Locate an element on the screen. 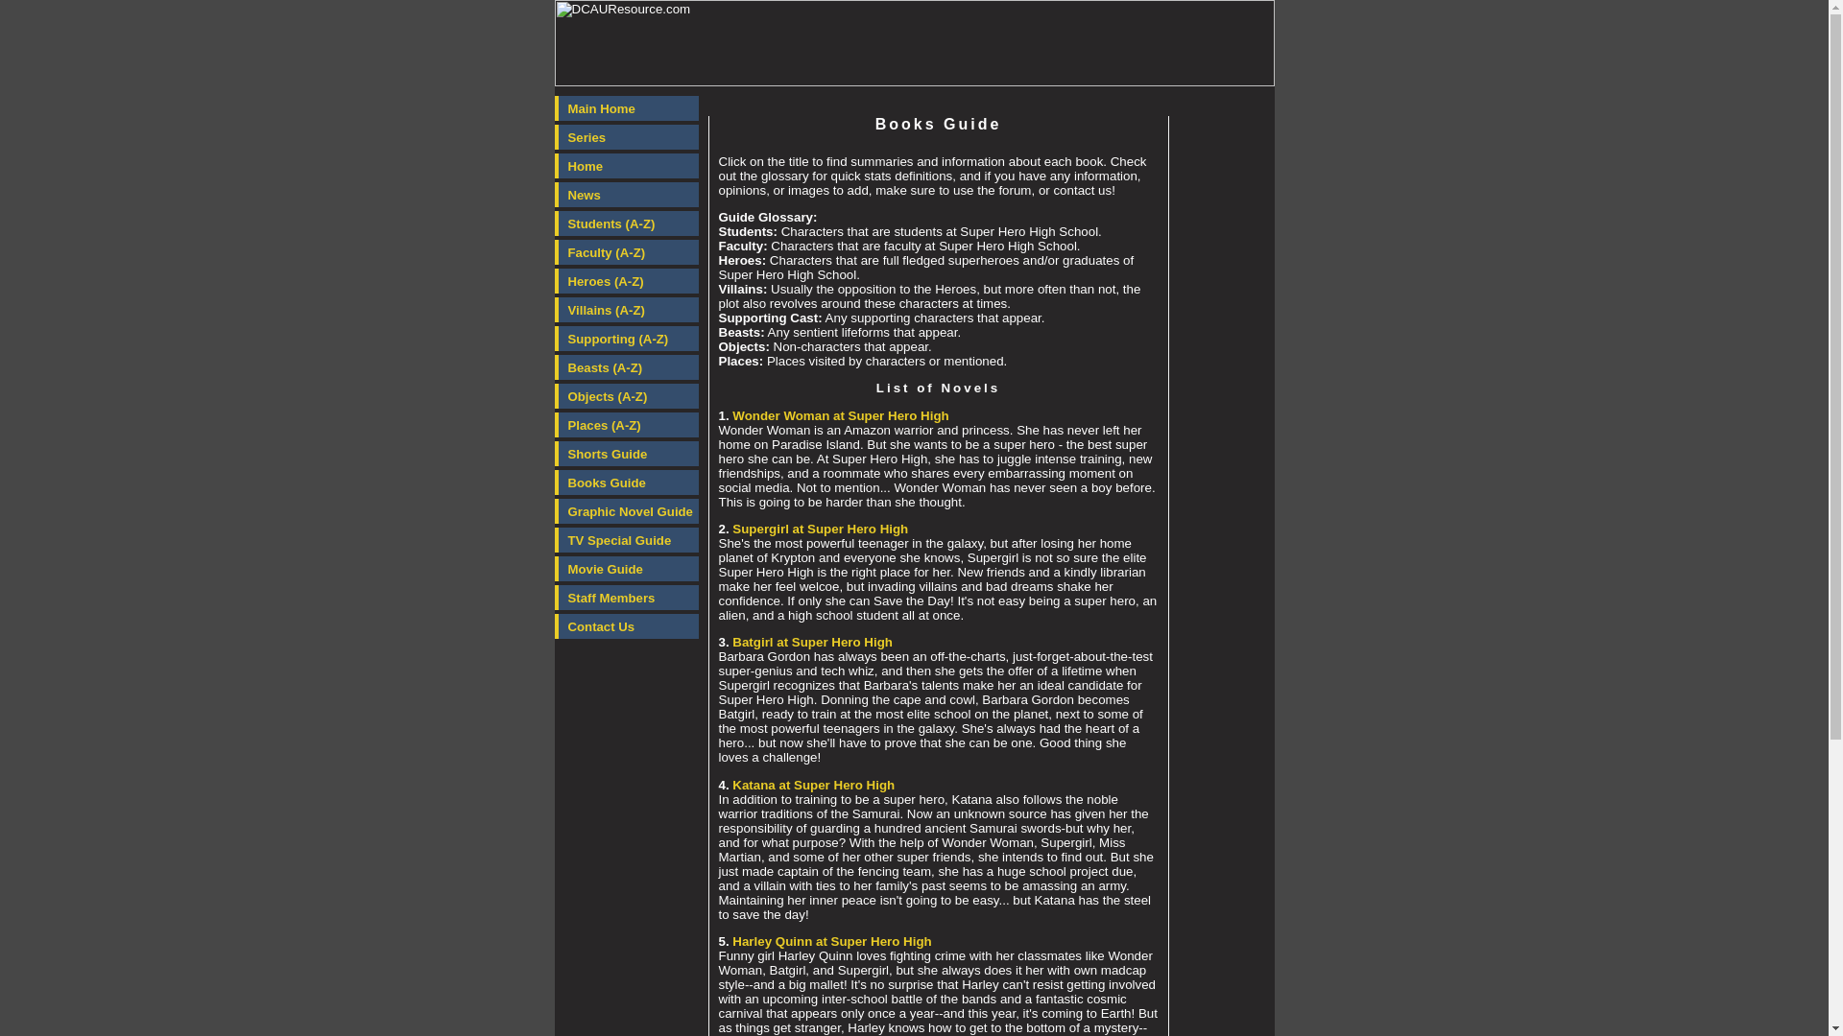 This screenshot has width=1843, height=1036. TV Special Guide is located at coordinates (626, 539).